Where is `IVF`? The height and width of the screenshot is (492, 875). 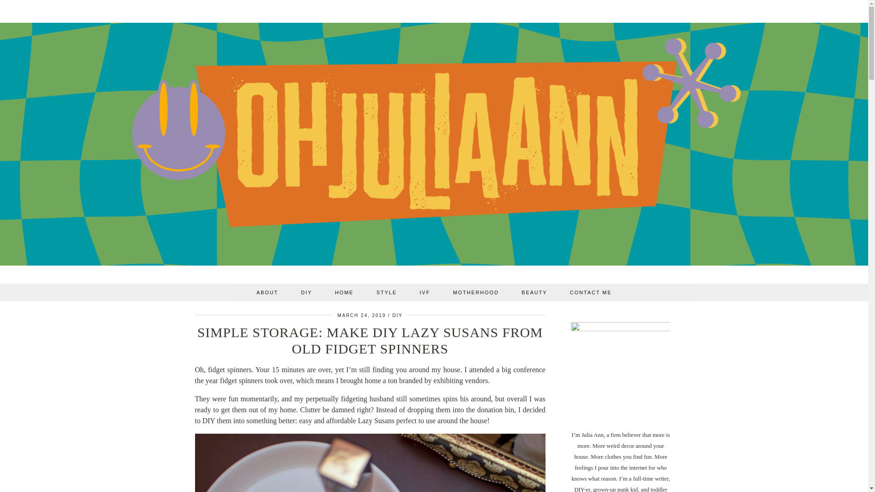 IVF is located at coordinates (425, 292).